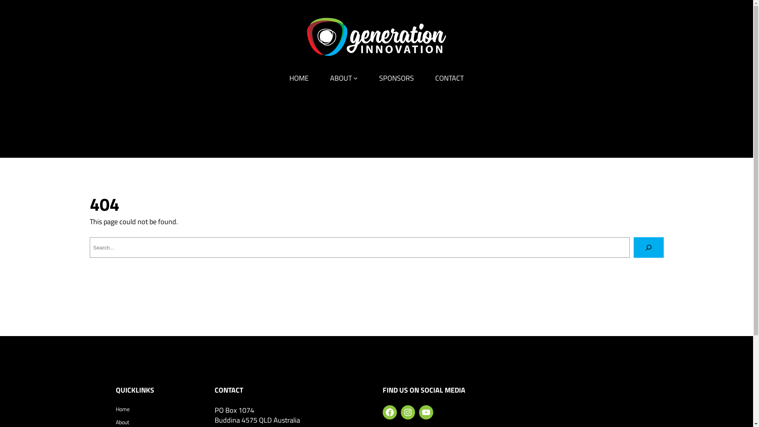 The width and height of the screenshot is (759, 427). Describe the element at coordinates (396, 78) in the screenshot. I see `SPONSORS` at that location.